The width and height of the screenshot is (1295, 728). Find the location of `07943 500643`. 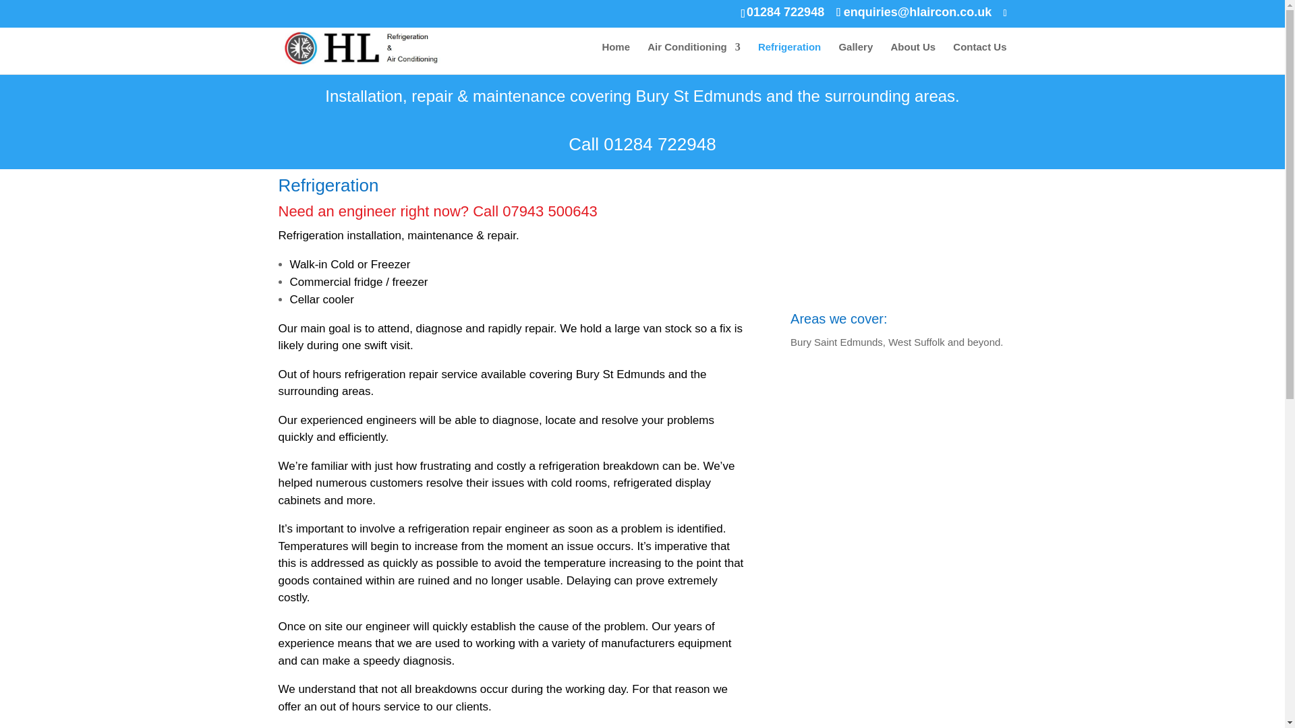

07943 500643 is located at coordinates (549, 212).